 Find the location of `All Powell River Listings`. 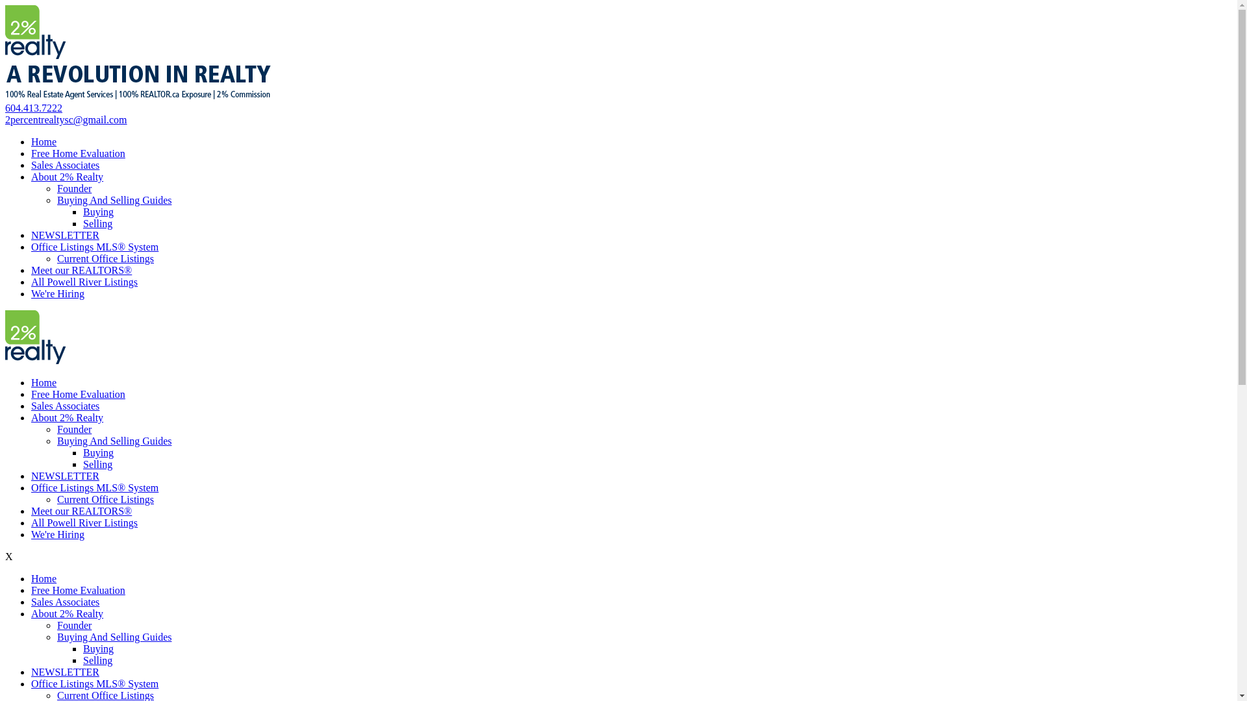

All Powell River Listings is located at coordinates (84, 282).